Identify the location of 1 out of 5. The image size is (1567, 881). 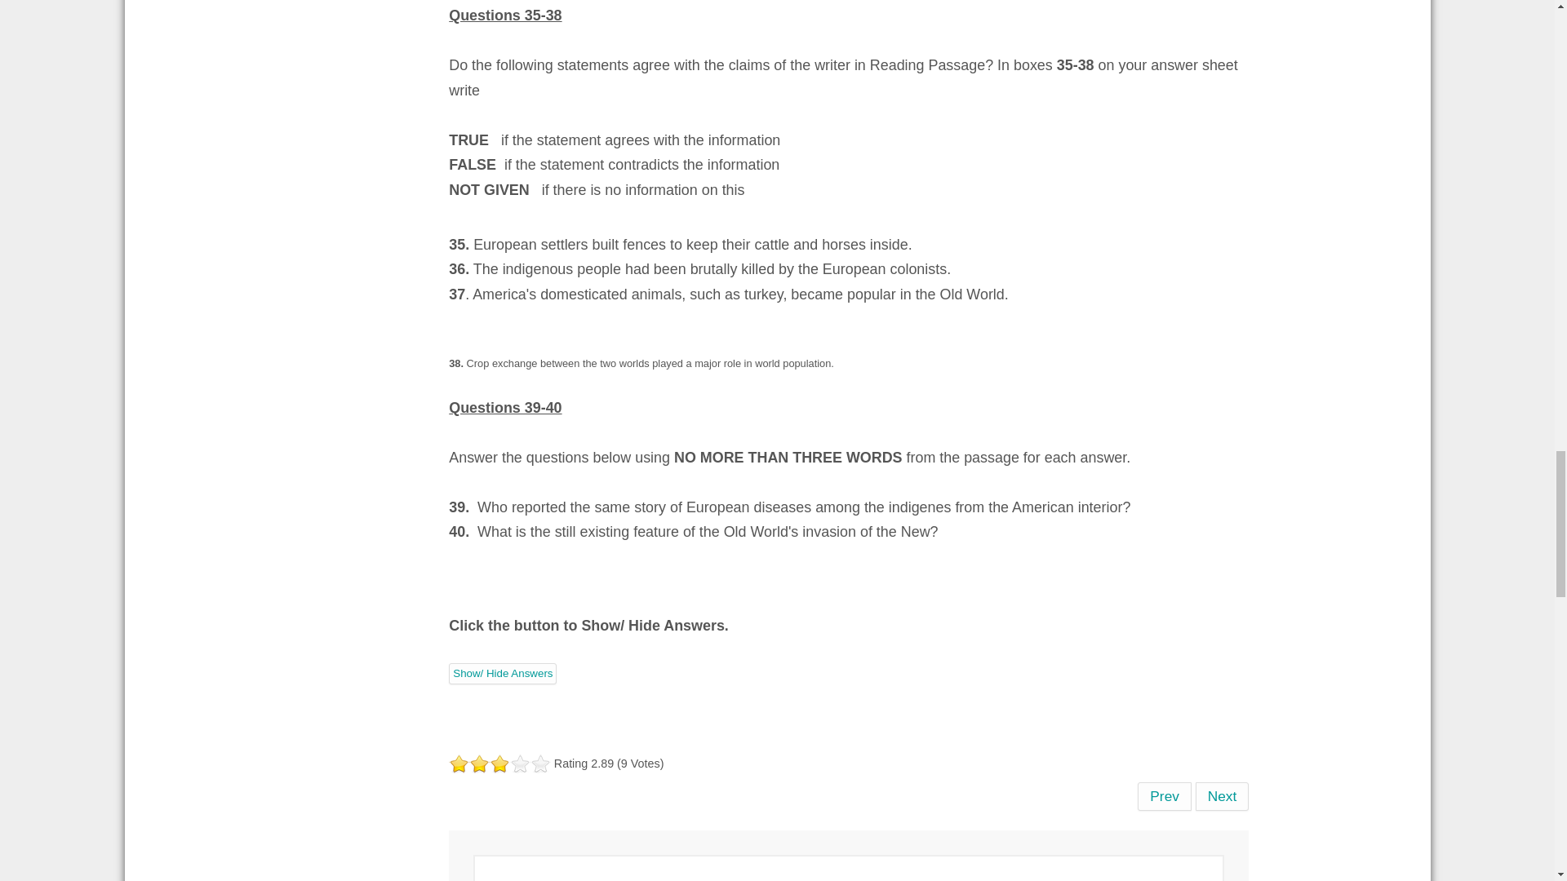
(459, 764).